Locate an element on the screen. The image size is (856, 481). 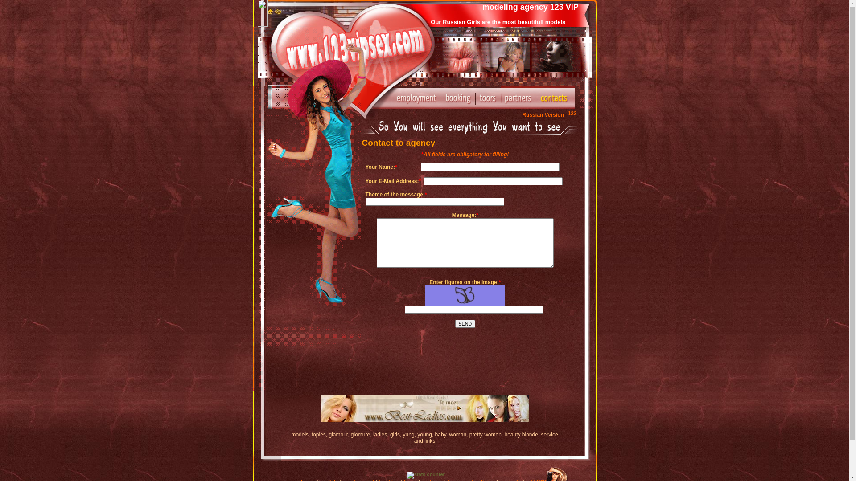
SEND is located at coordinates (465, 324).